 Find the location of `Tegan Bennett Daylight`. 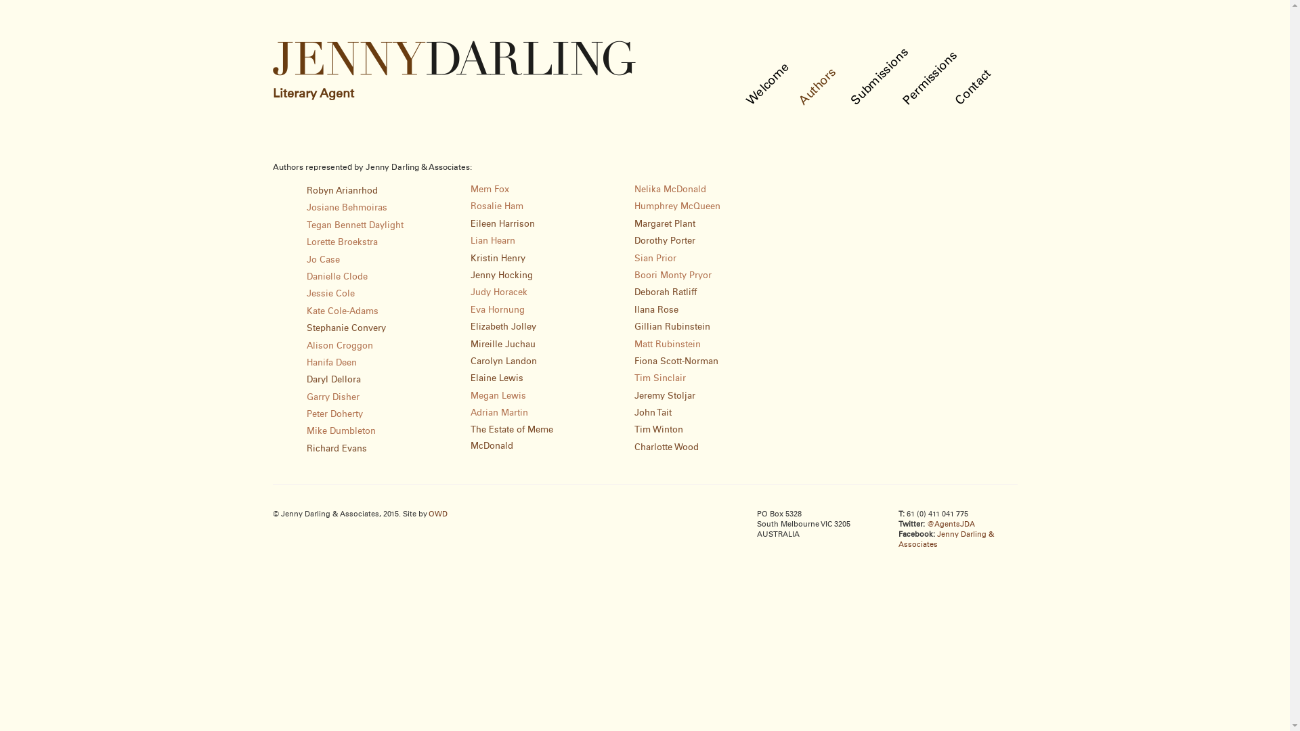

Tegan Bennett Daylight is located at coordinates (355, 226).